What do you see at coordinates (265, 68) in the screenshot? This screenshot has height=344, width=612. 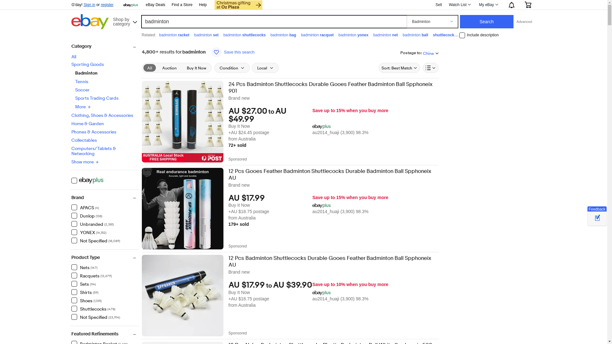 I see `Local` at bounding box center [265, 68].